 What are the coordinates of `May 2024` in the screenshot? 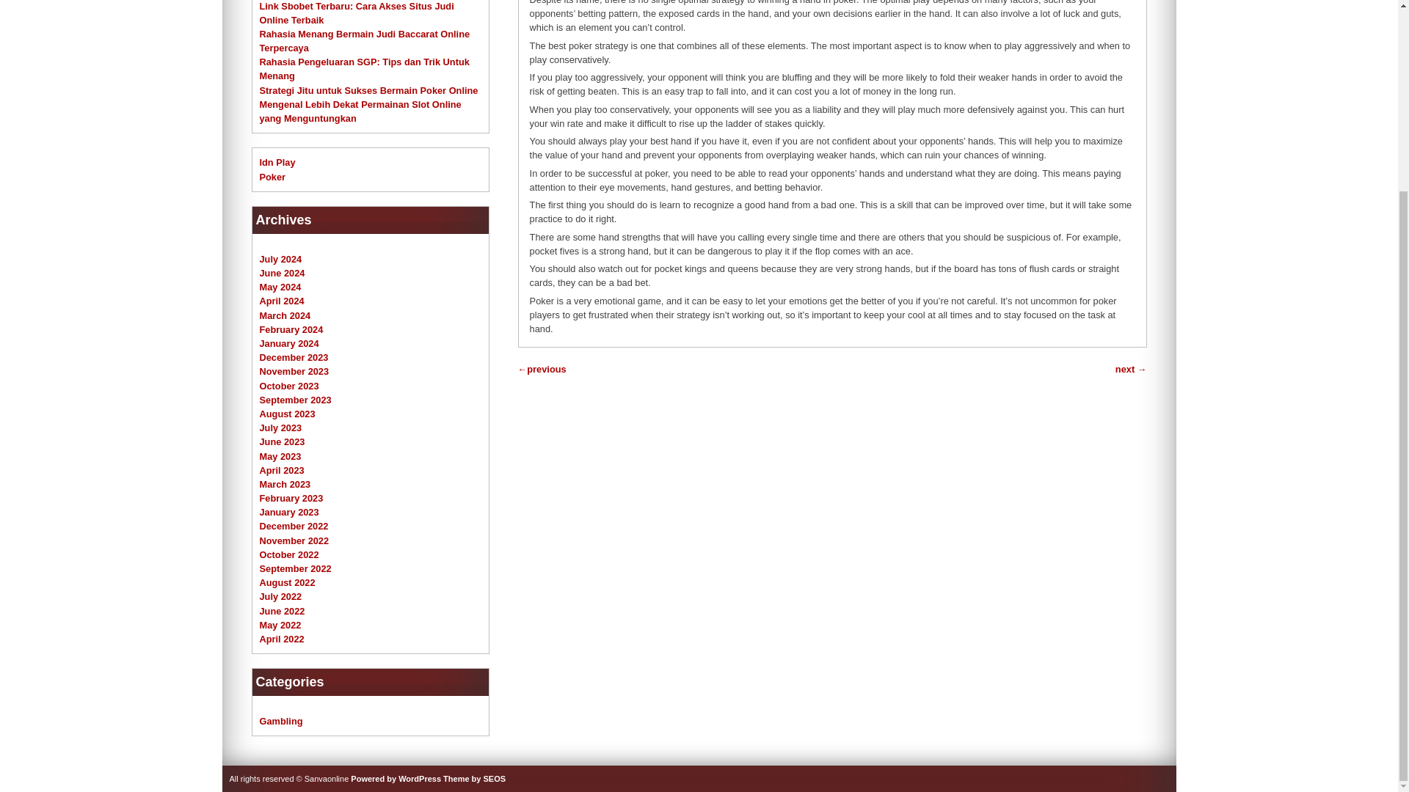 It's located at (280, 287).